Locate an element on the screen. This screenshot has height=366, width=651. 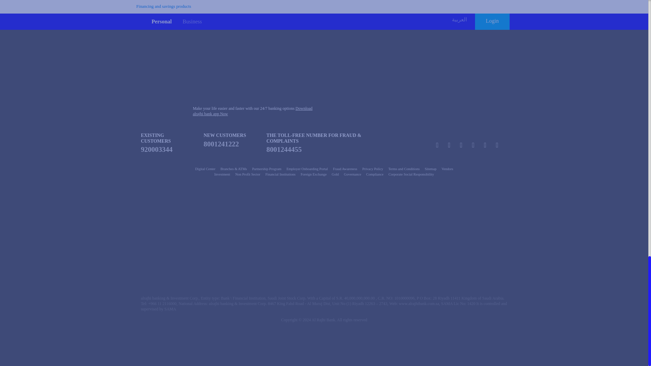
Tahweel Alrajhi is located at coordinates (399, 210).